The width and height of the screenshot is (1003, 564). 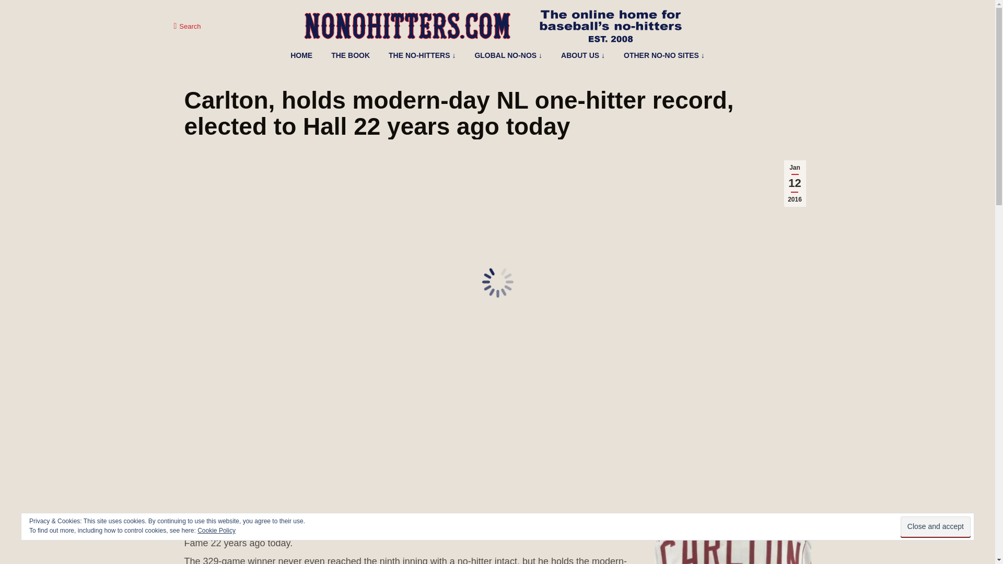 I want to click on Back to the home page, so click(x=301, y=55).